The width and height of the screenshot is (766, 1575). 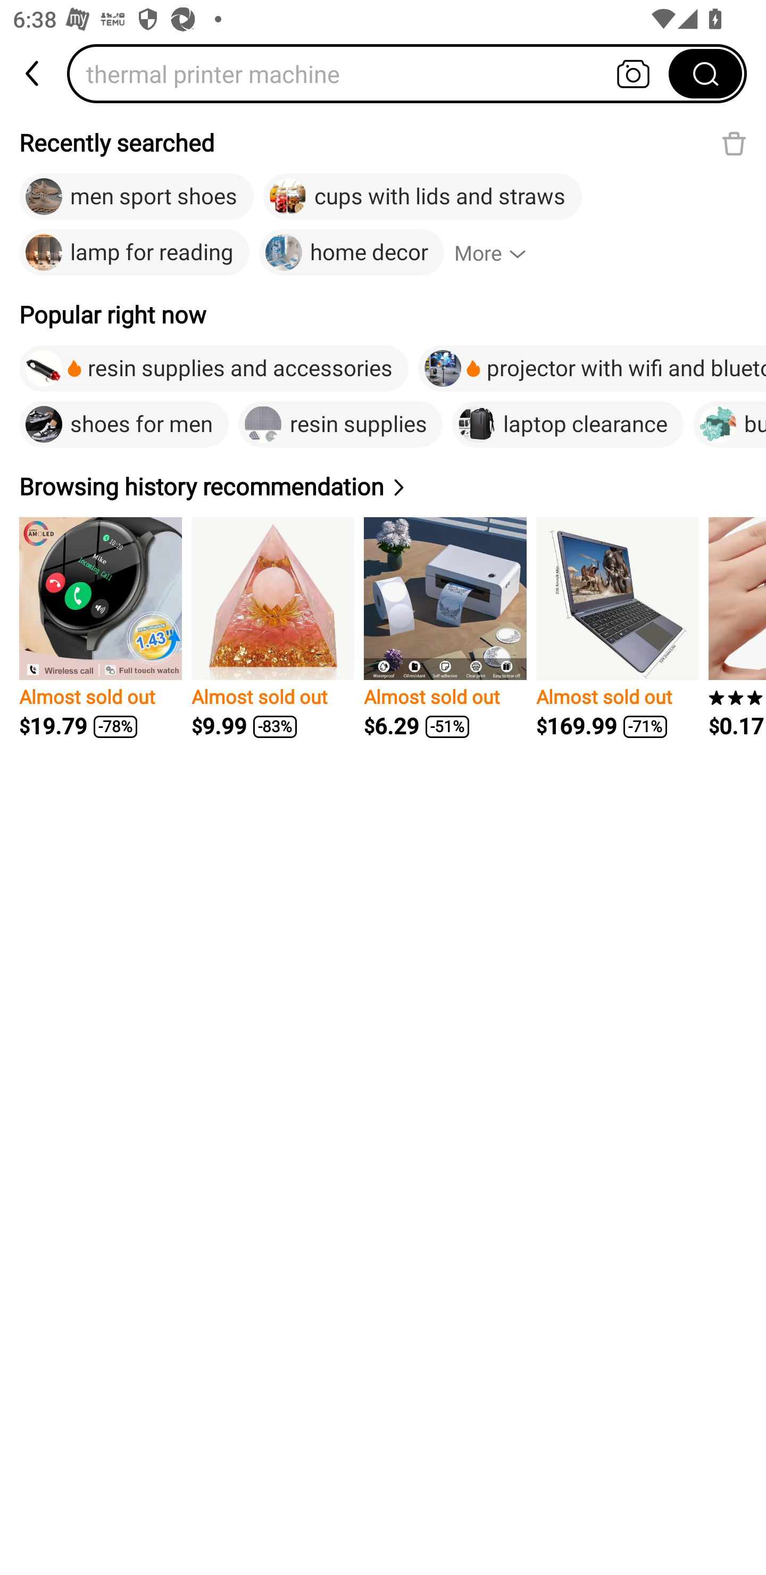 I want to click on Search by photo, so click(x=633, y=73).